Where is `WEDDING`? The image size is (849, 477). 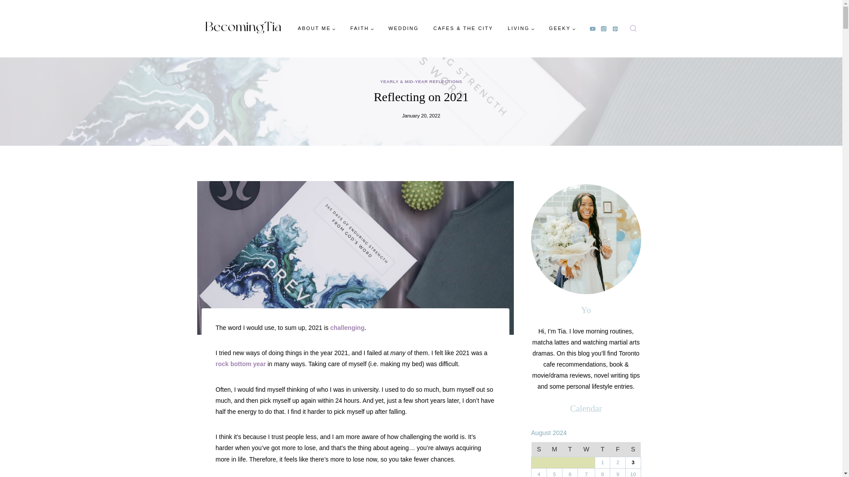
WEDDING is located at coordinates (403, 28).